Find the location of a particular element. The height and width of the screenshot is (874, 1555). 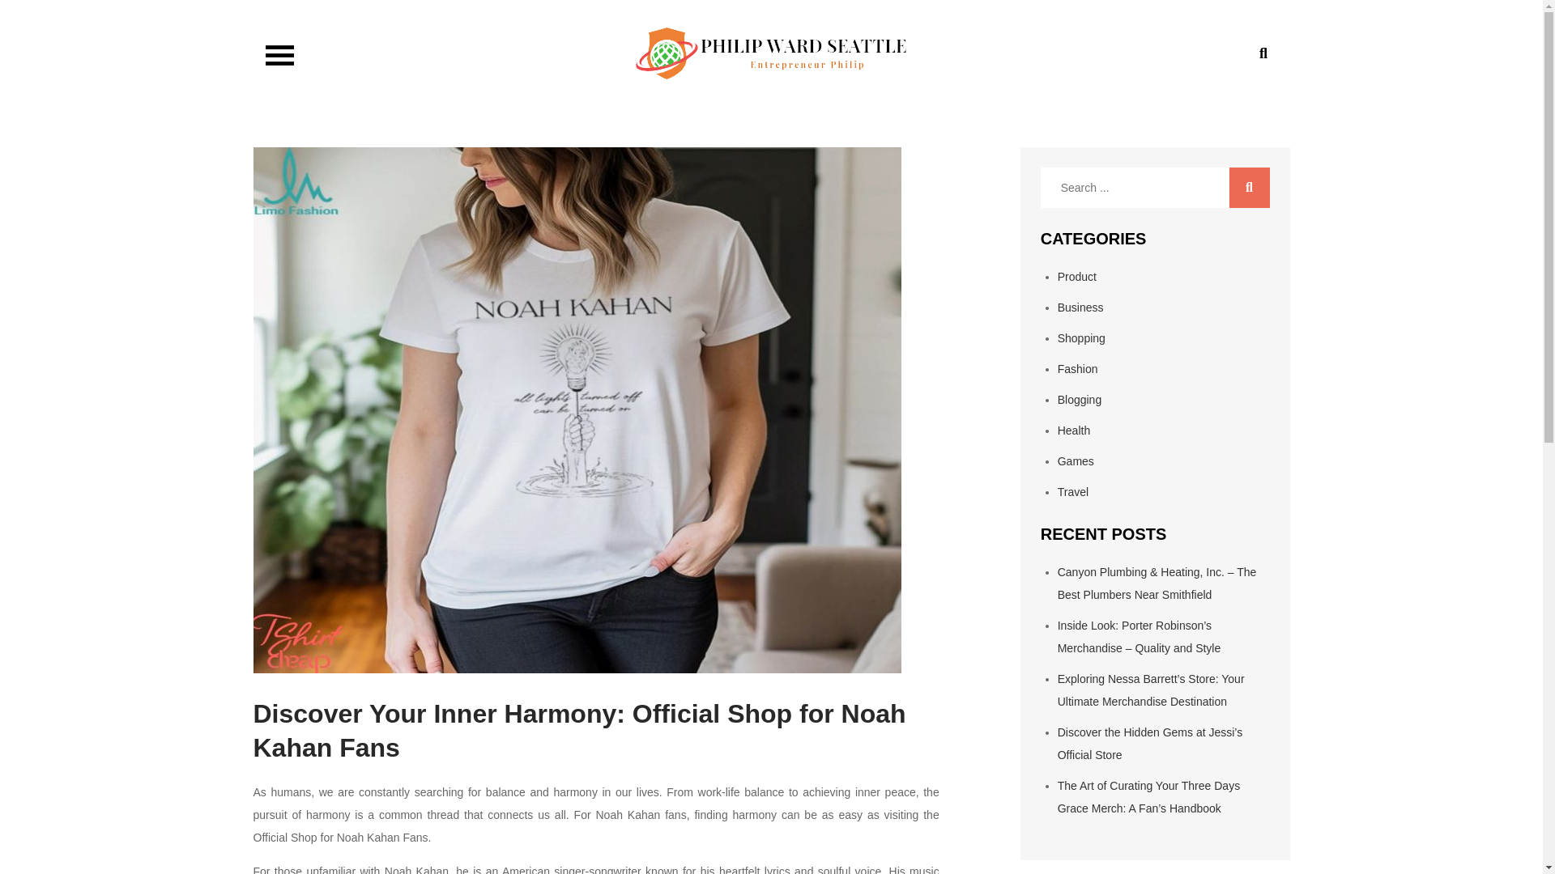

Shopping is located at coordinates (1081, 338).